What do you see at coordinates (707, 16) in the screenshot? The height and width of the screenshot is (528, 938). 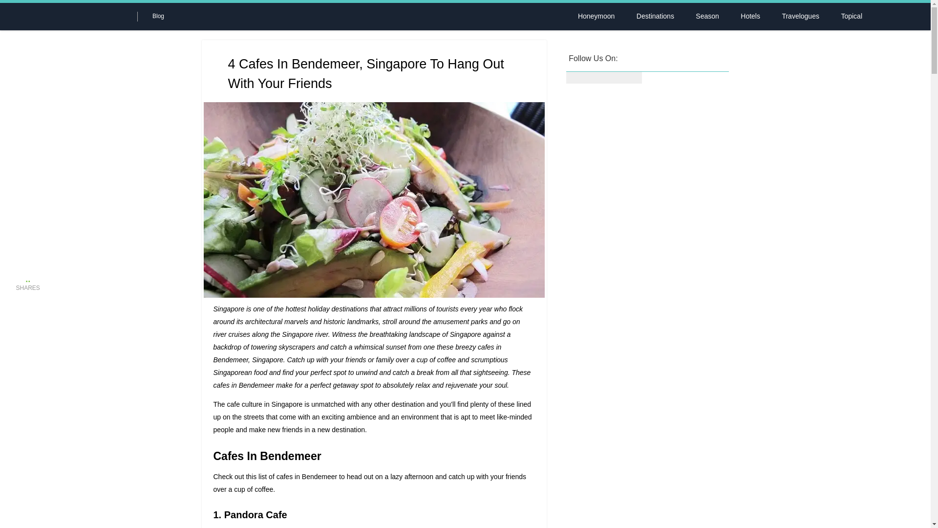 I see `Season` at bounding box center [707, 16].